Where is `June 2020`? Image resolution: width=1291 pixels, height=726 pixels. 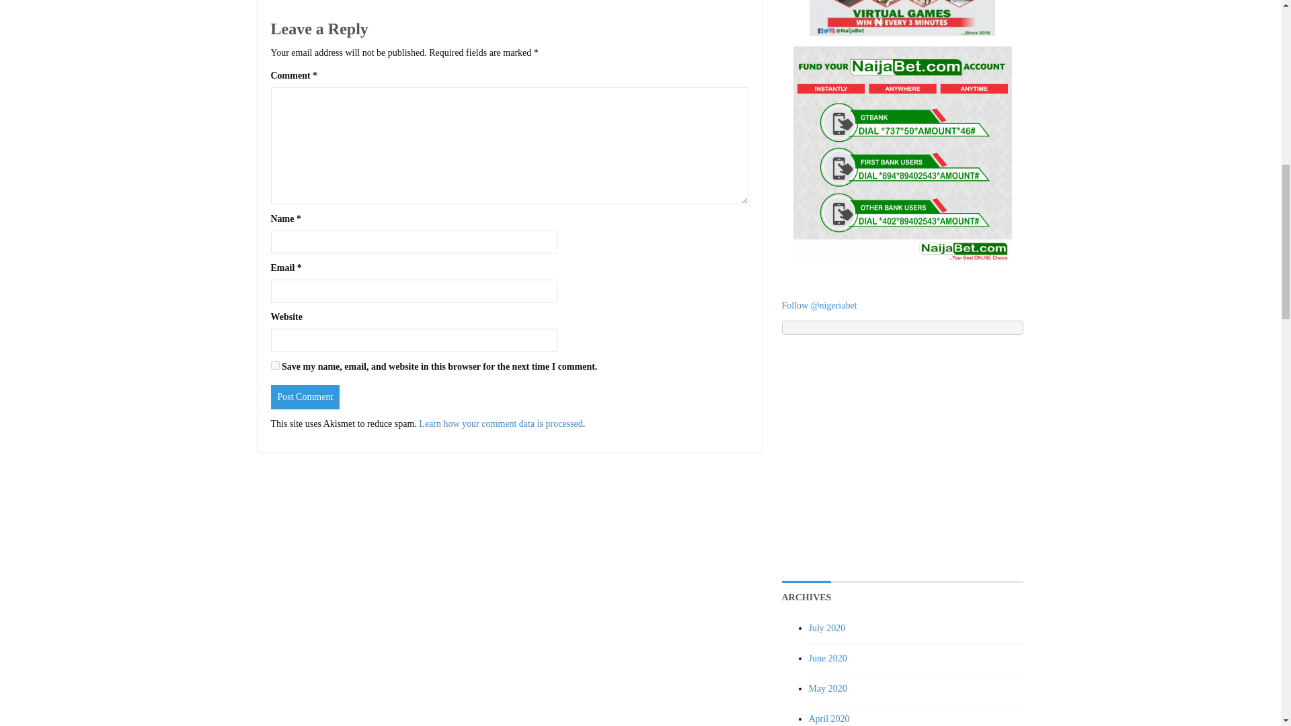 June 2020 is located at coordinates (827, 659).